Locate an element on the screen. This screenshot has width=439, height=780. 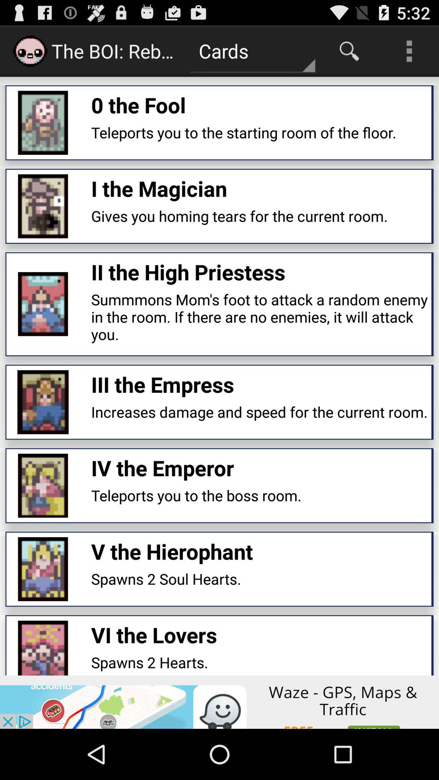
click on the text cards is located at coordinates (253, 51).